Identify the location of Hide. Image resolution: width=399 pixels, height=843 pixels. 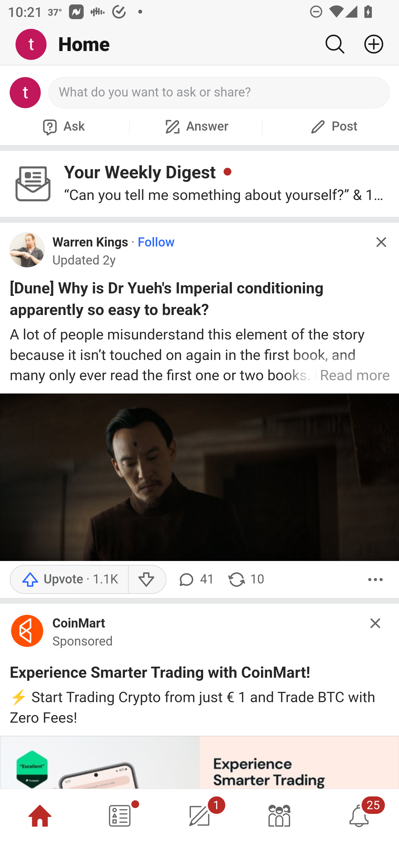
(381, 242).